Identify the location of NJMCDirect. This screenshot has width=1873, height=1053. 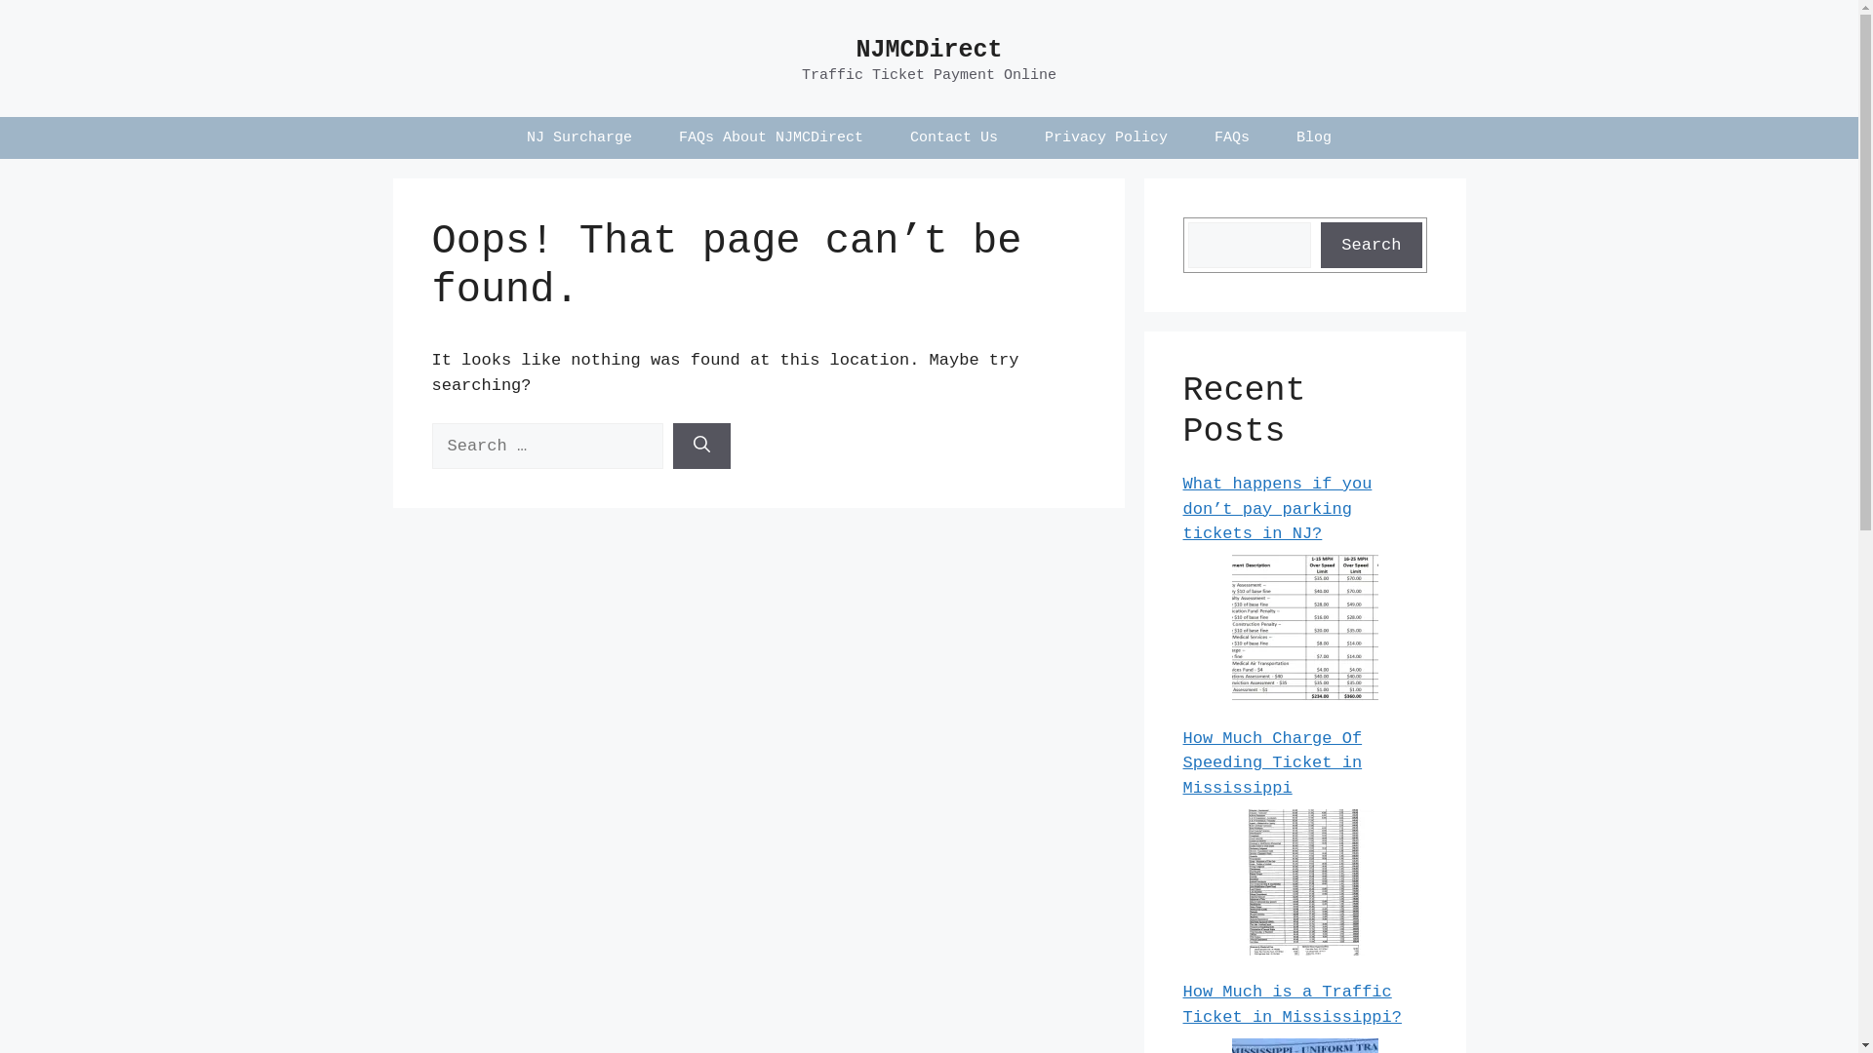
(929, 51).